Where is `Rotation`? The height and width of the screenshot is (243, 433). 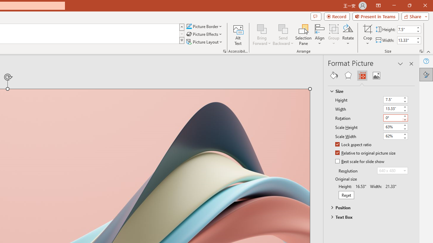
Rotation is located at coordinates (392, 117).